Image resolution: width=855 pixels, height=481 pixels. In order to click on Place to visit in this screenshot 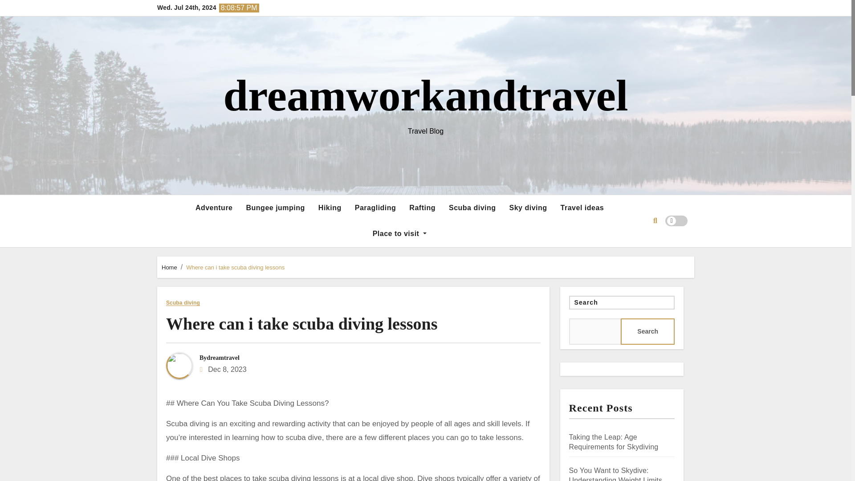, I will do `click(399, 233)`.